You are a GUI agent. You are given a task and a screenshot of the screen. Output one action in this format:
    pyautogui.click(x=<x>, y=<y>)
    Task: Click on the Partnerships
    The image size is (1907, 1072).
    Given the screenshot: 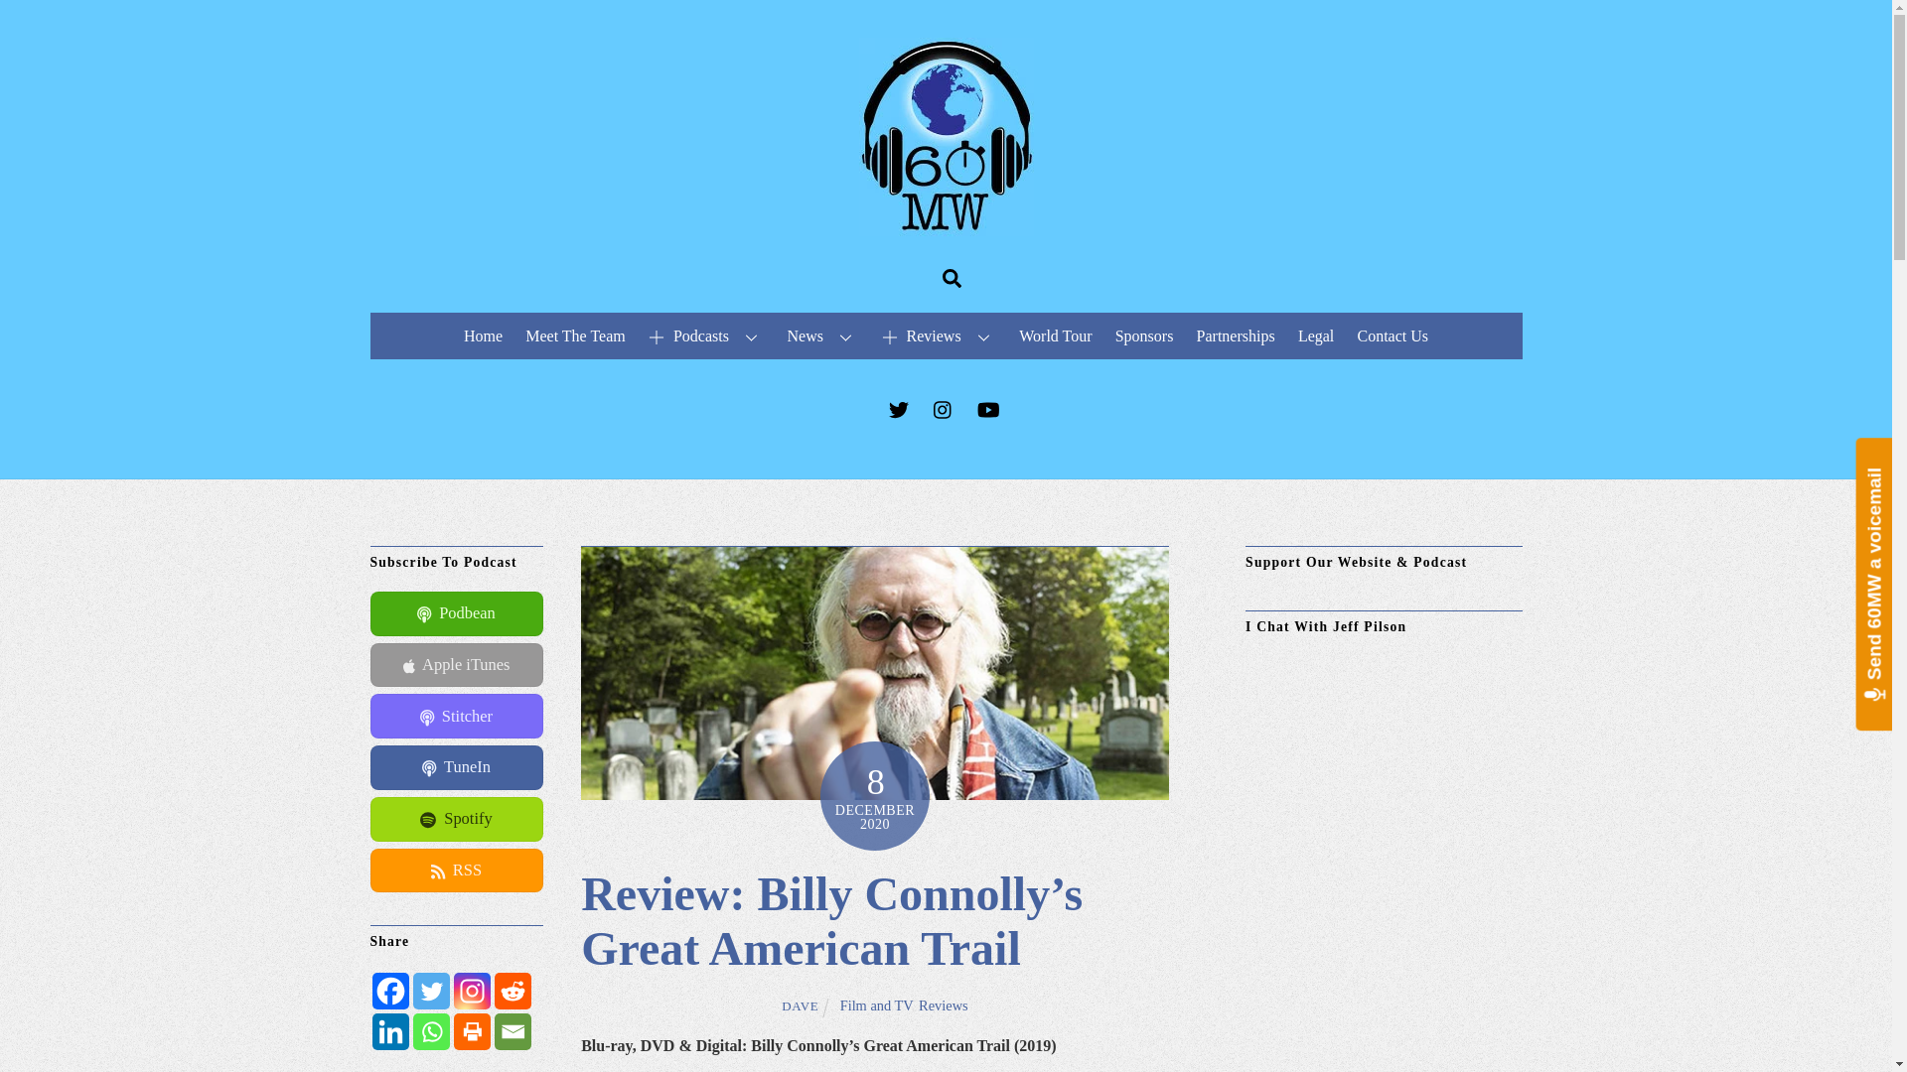 What is the action you would take?
    pyautogui.click(x=1235, y=335)
    